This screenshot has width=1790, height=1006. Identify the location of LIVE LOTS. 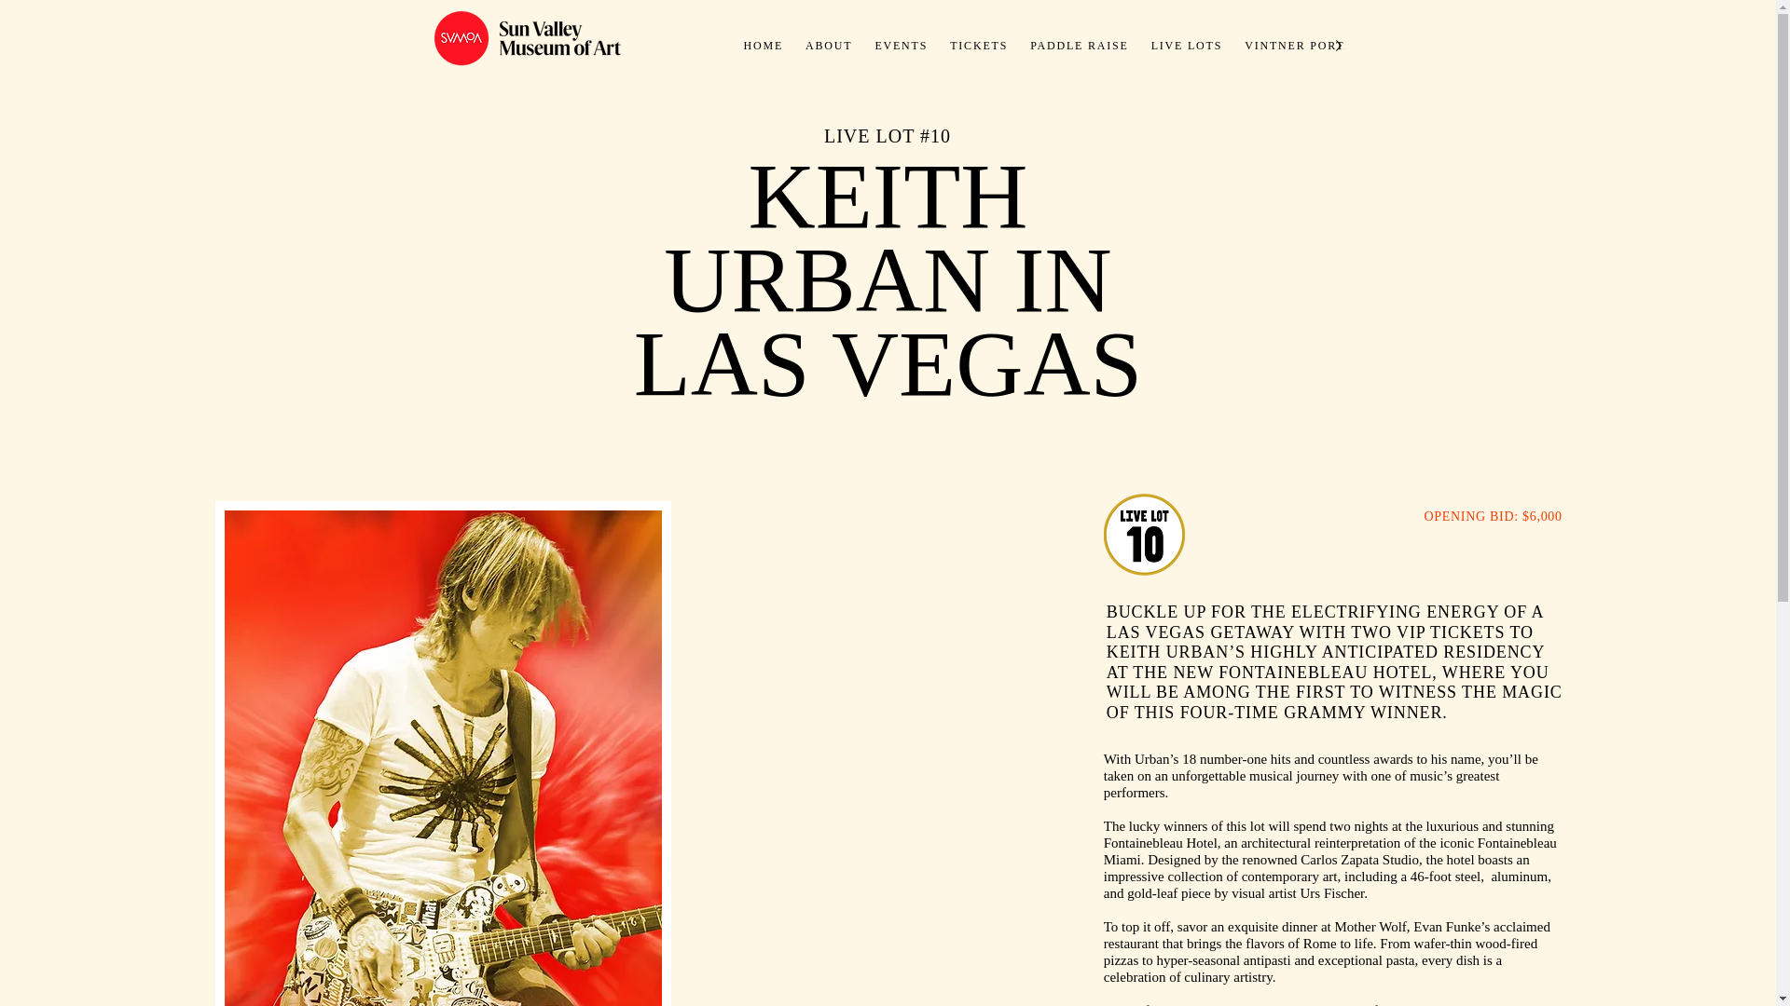
(1187, 45).